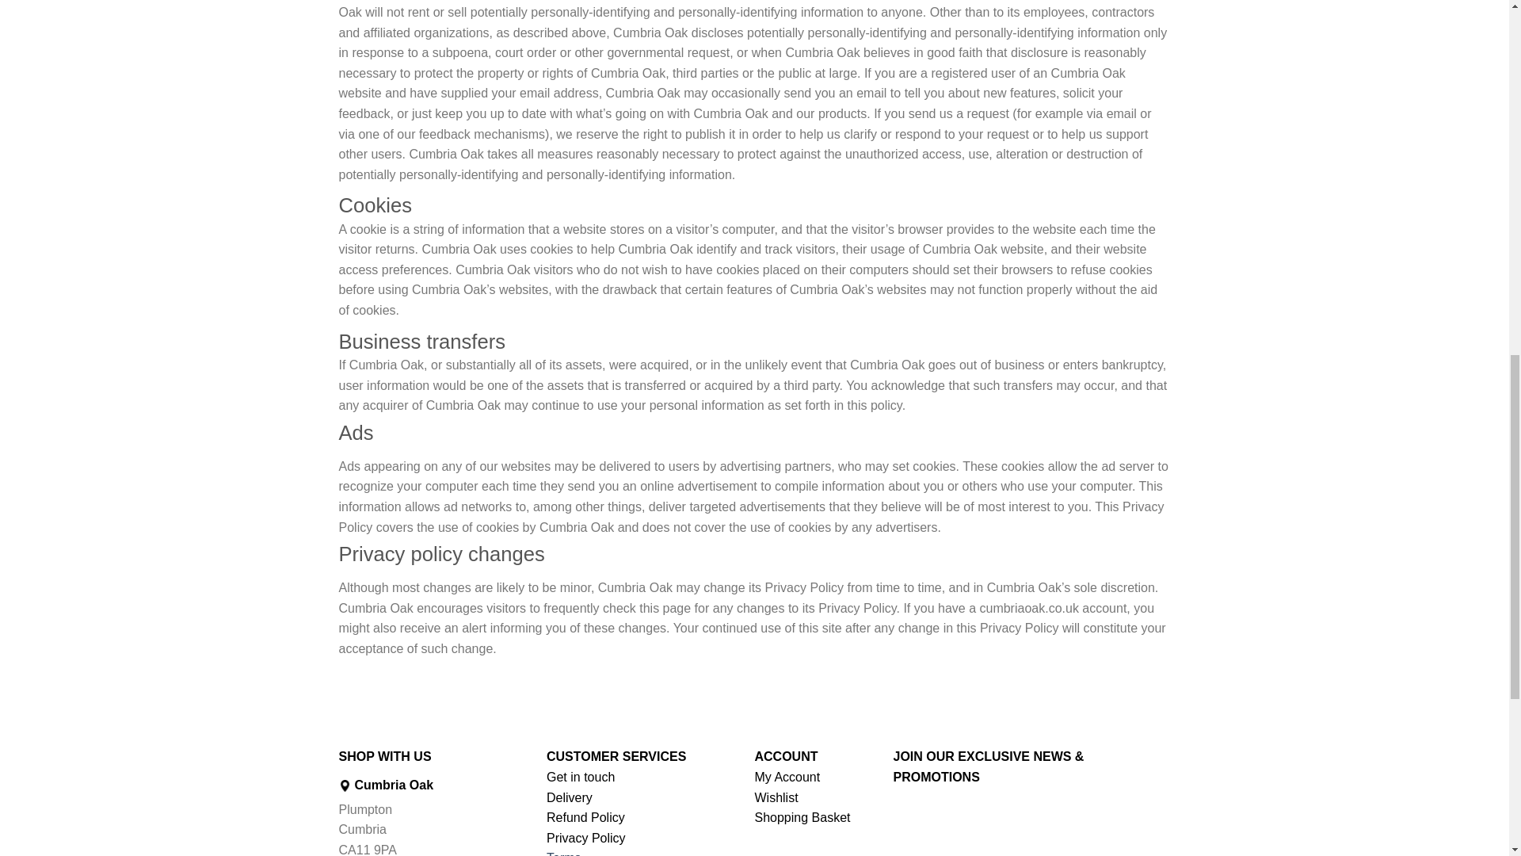 The width and height of the screenshot is (1521, 856). Describe the element at coordinates (776, 797) in the screenshot. I see `Wishlist` at that location.